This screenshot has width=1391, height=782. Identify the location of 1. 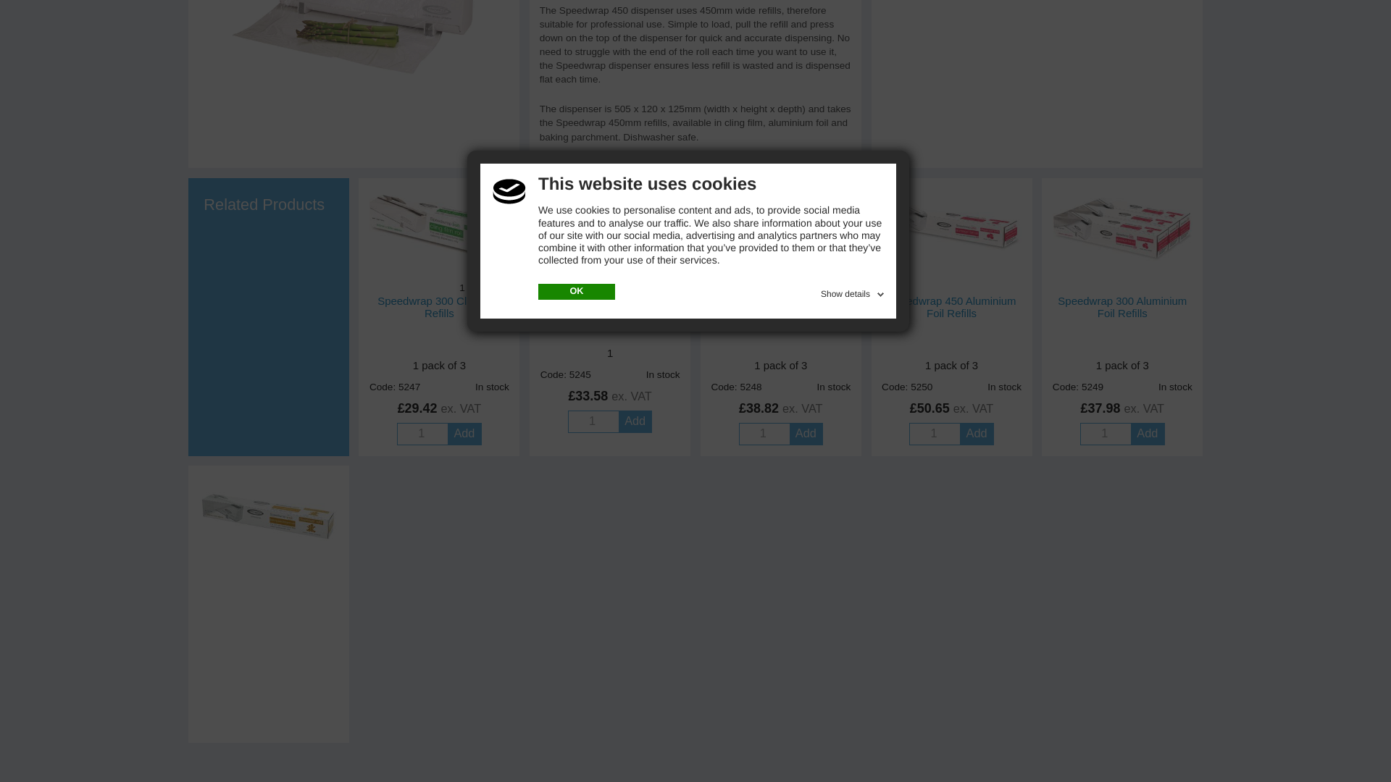
(1104, 434).